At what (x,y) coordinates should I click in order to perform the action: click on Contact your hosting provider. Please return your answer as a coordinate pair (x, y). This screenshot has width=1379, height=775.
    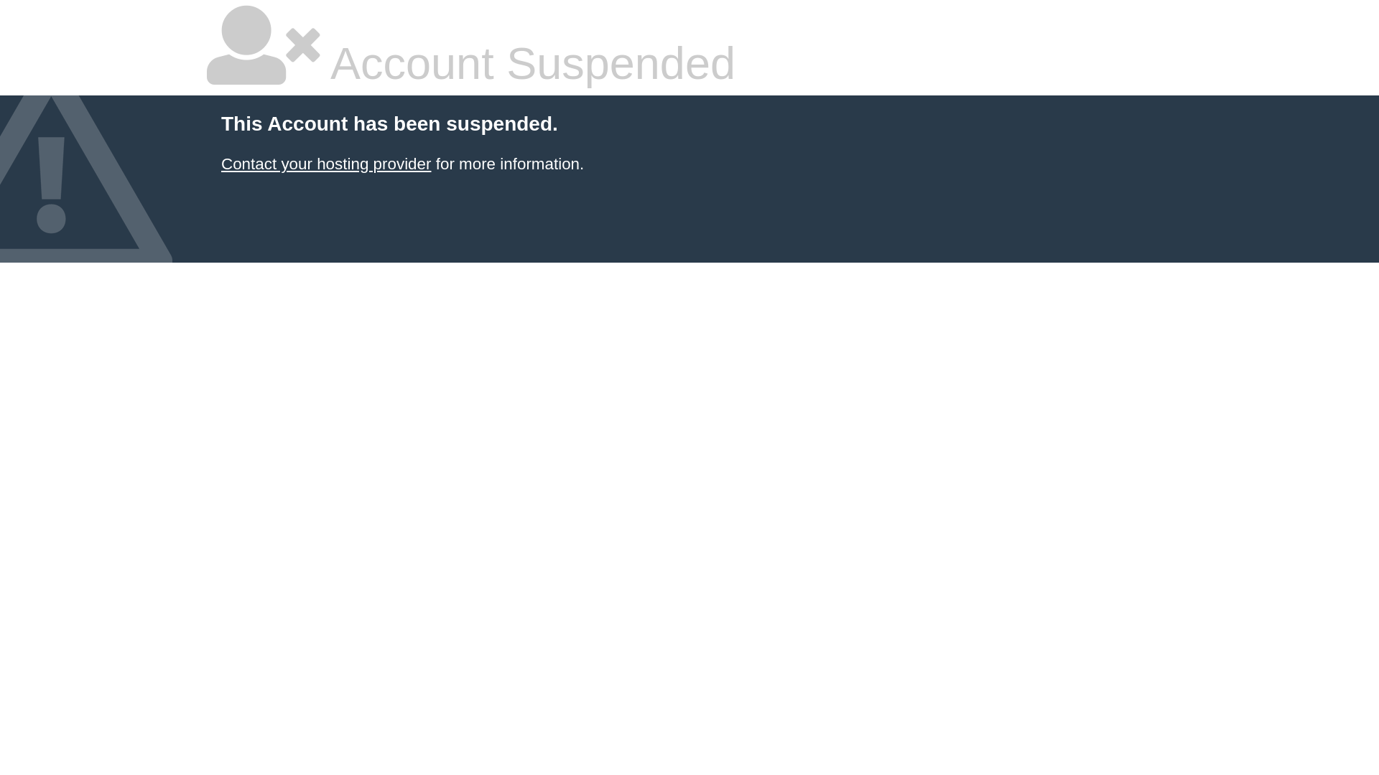
    Looking at the image, I should click on (326, 164).